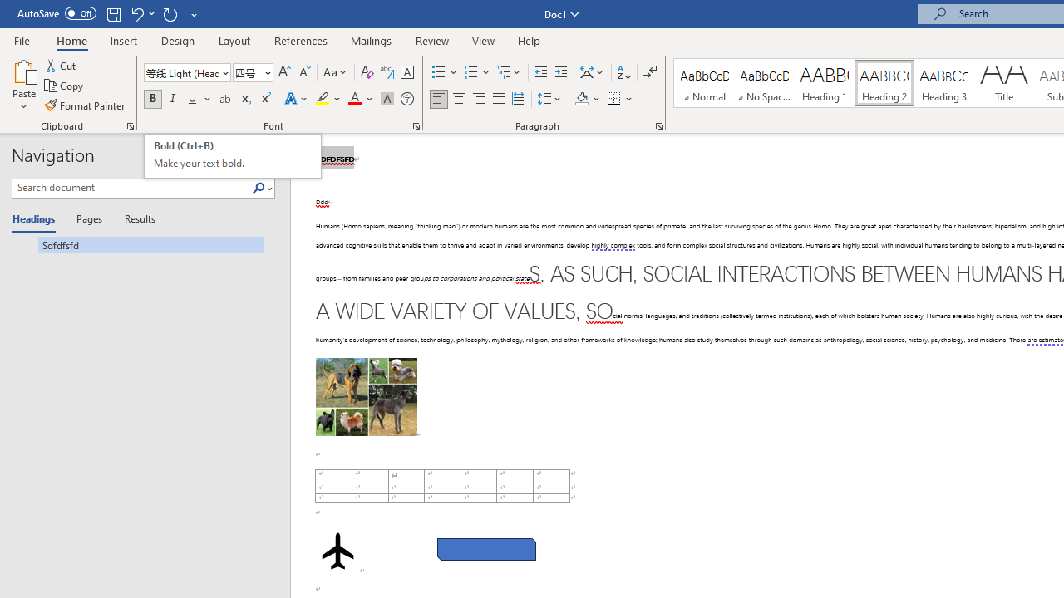 This screenshot has height=598, width=1064. I want to click on Repeat Bold, so click(446, 73).